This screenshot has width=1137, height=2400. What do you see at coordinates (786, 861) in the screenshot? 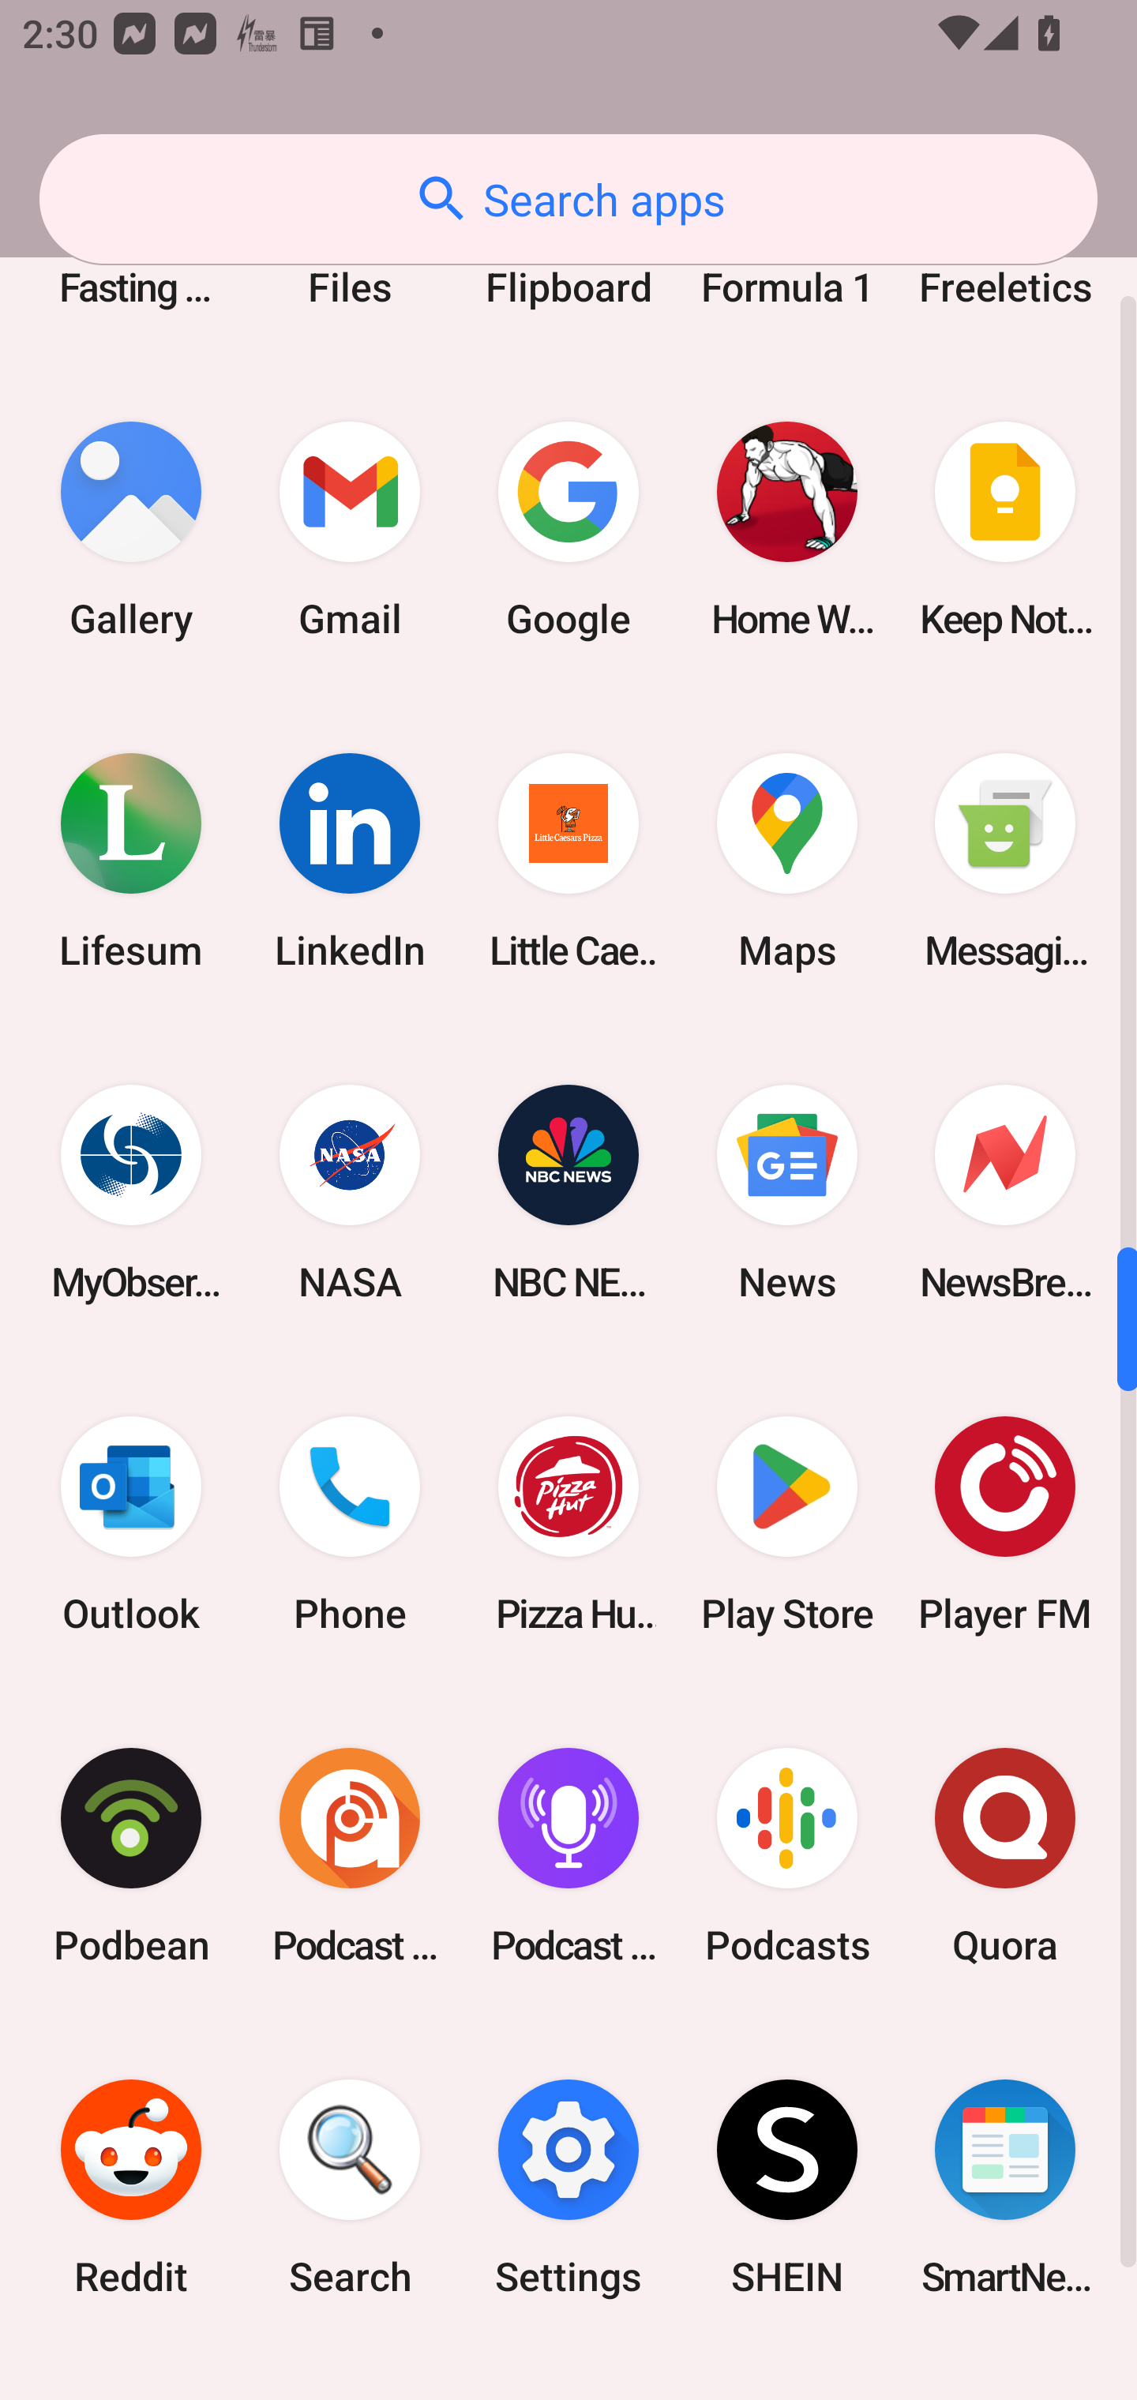
I see `Maps` at bounding box center [786, 861].